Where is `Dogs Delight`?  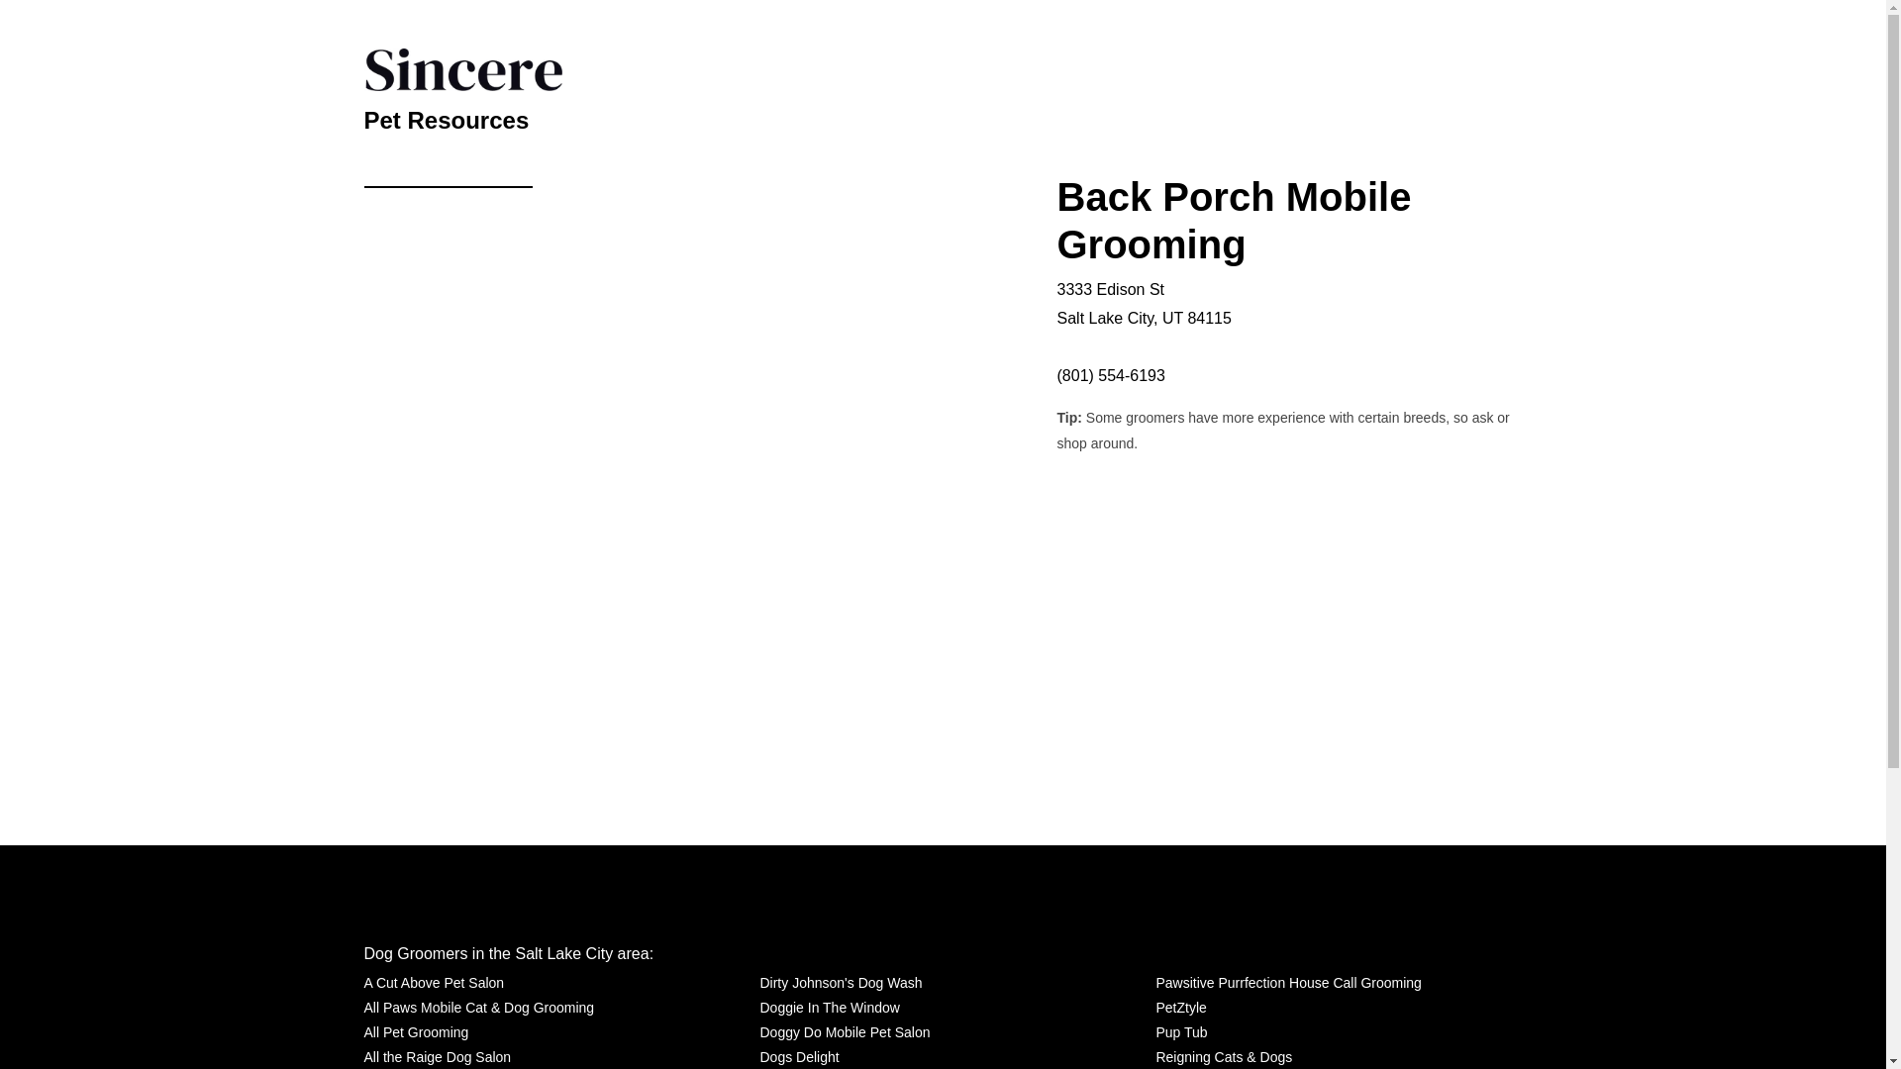 Dogs Delight is located at coordinates (798, 1057).